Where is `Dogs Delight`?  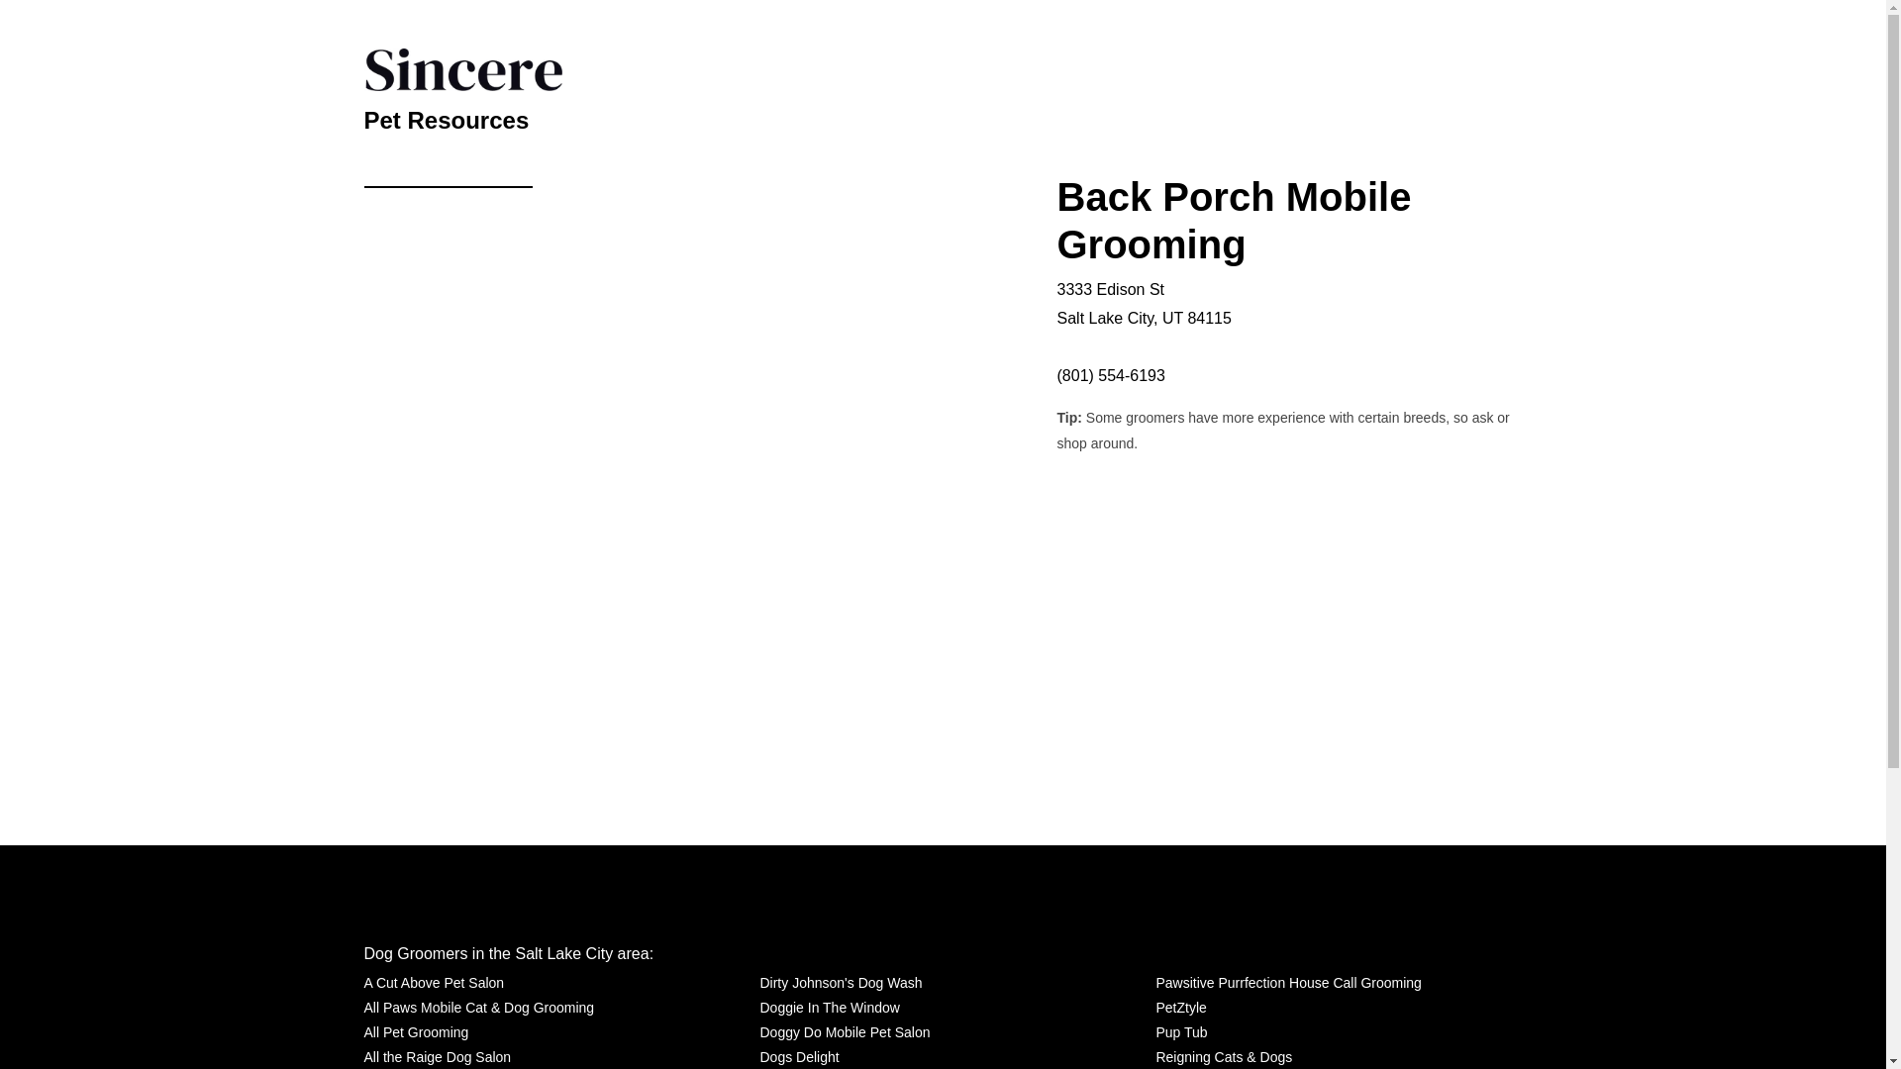 Dogs Delight is located at coordinates (798, 1057).